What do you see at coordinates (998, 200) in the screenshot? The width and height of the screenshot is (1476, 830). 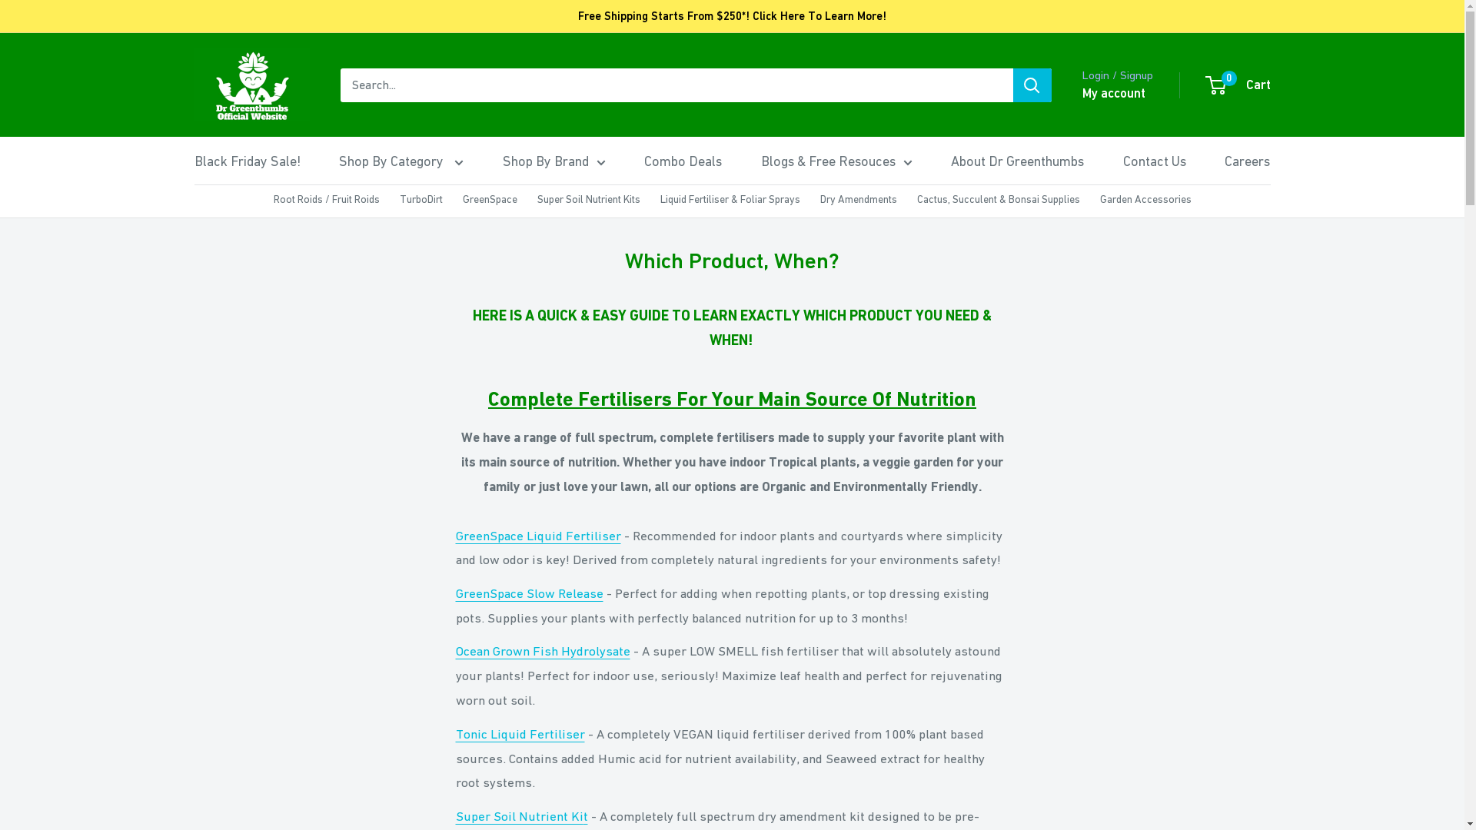 I see `Cactus, Succulent & Bonsai Supplies` at bounding box center [998, 200].